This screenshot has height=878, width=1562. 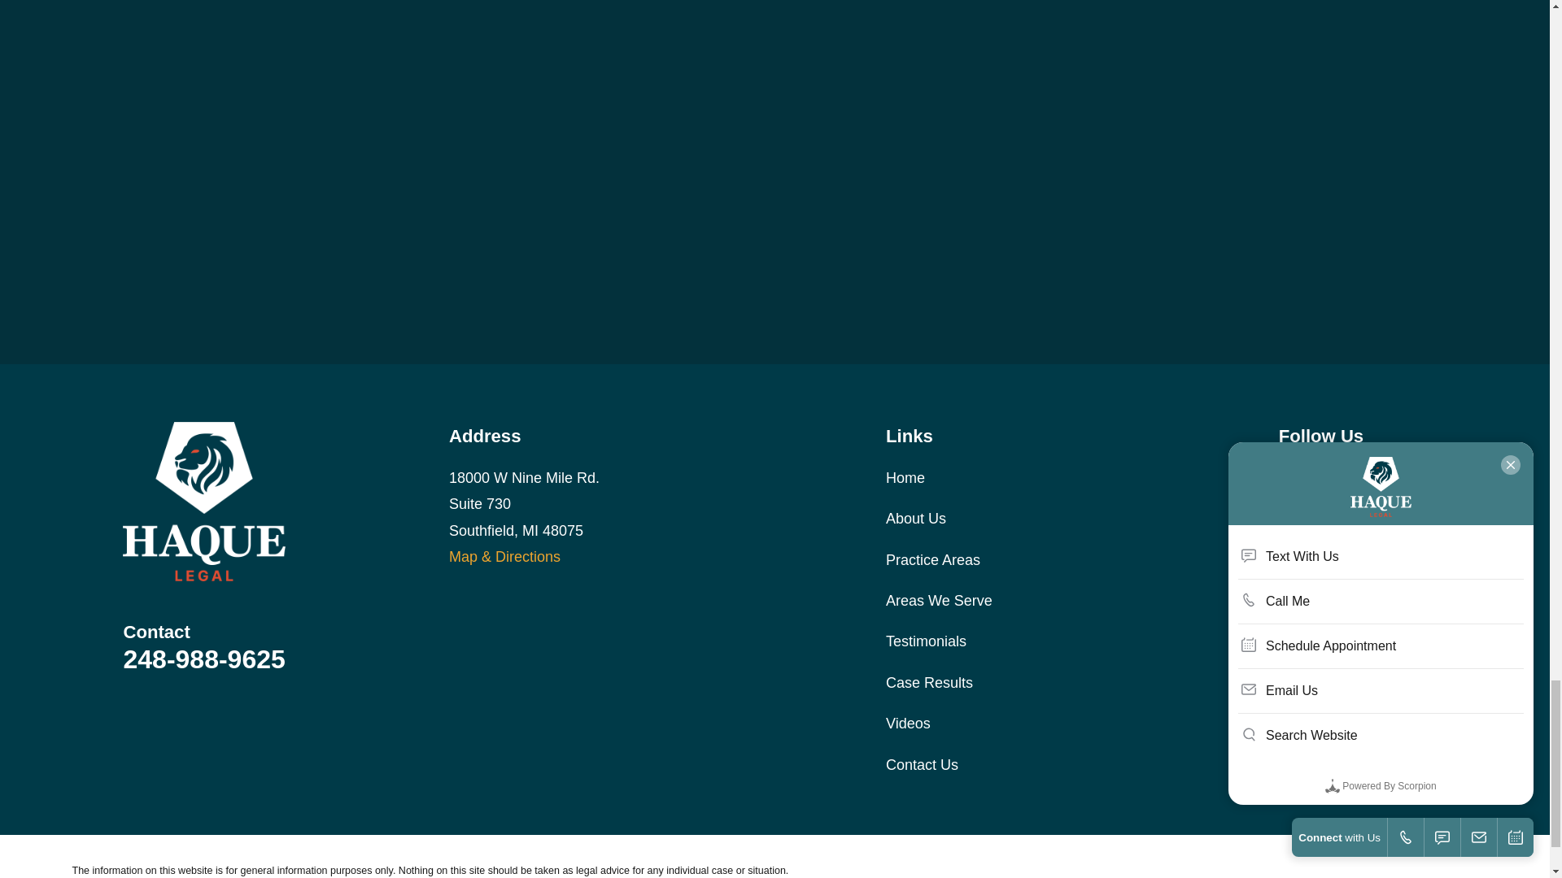 What do you see at coordinates (1373, 475) in the screenshot?
I see `YouTube` at bounding box center [1373, 475].